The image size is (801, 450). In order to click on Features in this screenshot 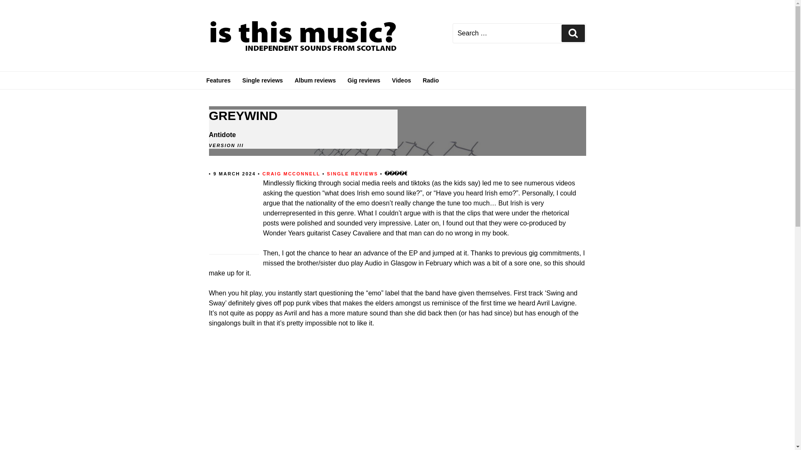, I will do `click(218, 80)`.